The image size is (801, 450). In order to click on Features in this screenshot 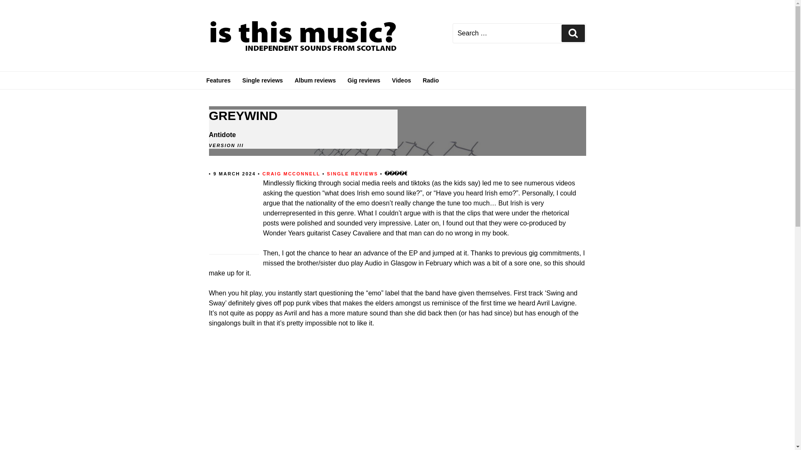, I will do `click(218, 80)`.